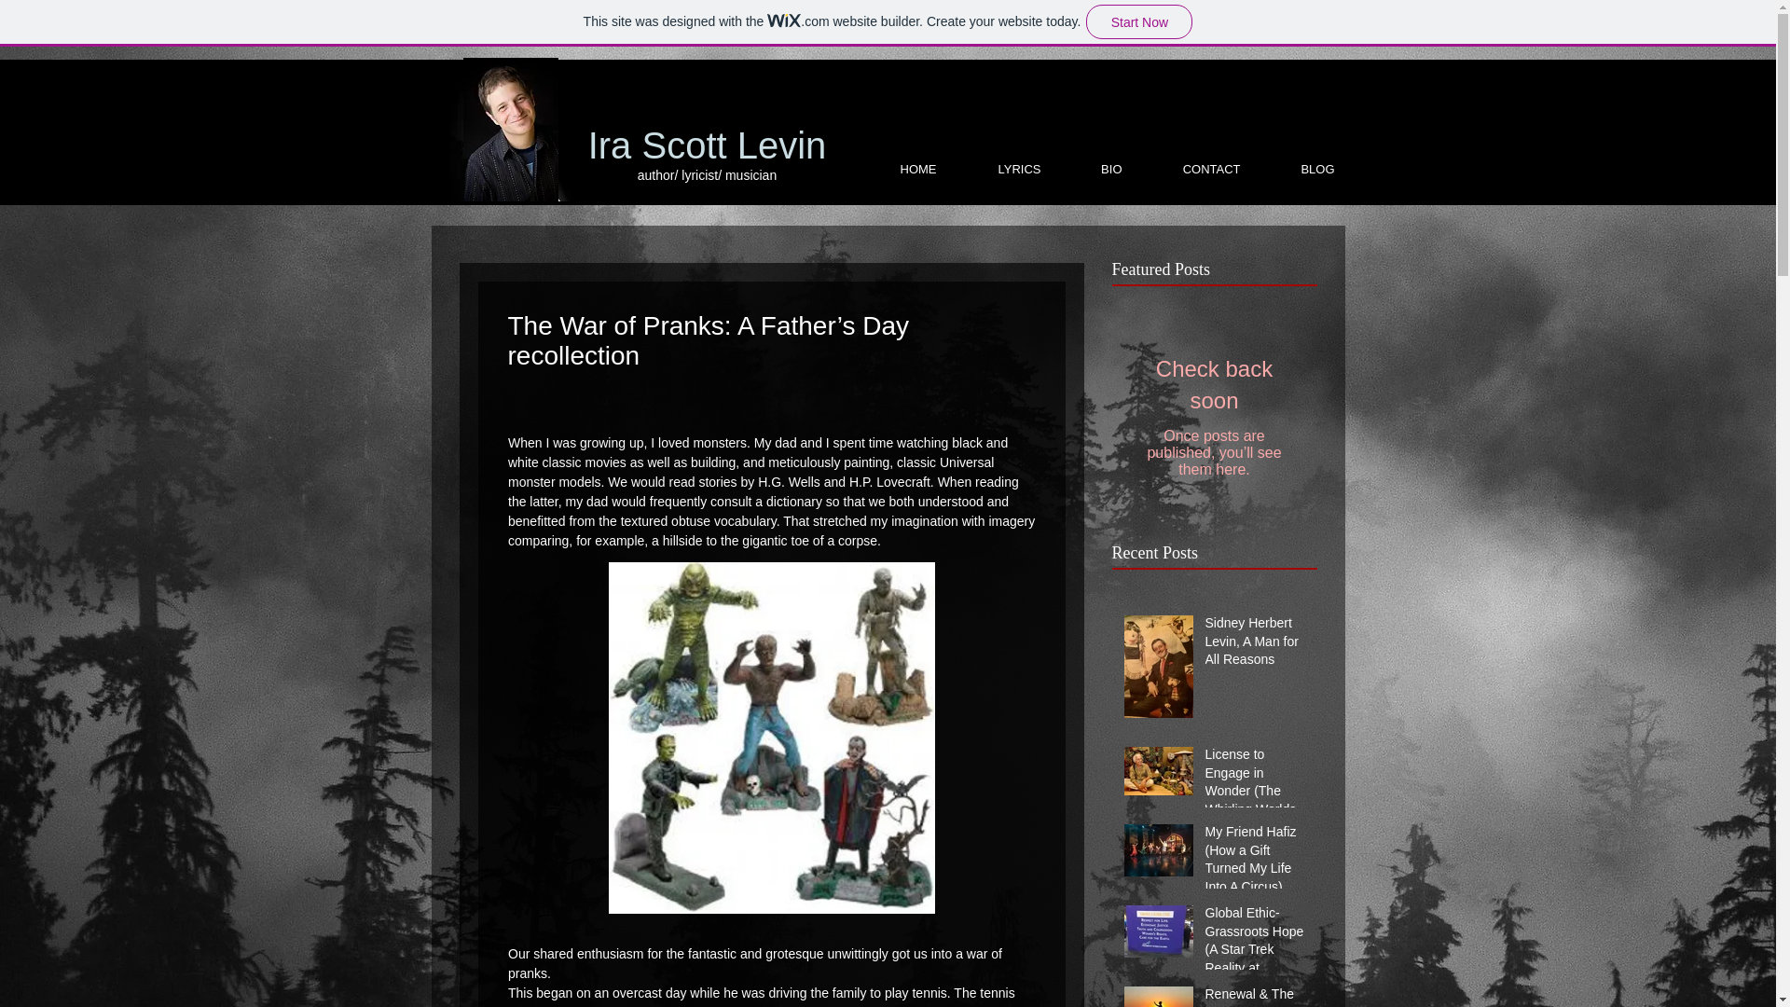 The image size is (1790, 1007). What do you see at coordinates (1255, 645) in the screenshot?
I see `Sidney Herbert Levin, A Man for All Reasons` at bounding box center [1255, 645].